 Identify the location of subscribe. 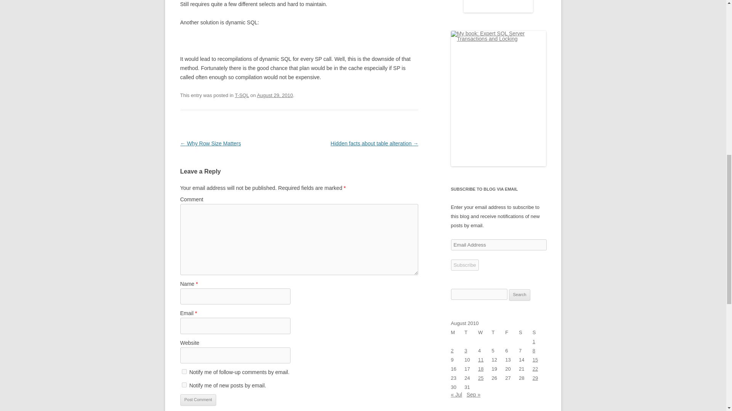
(184, 371).